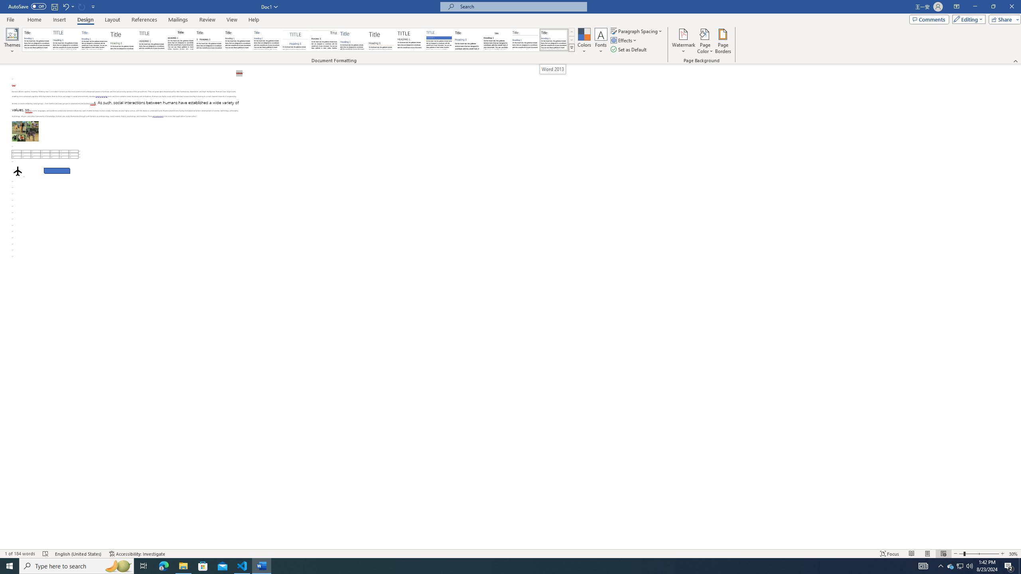  Describe the element at coordinates (572, 40) in the screenshot. I see `Row Down` at that location.